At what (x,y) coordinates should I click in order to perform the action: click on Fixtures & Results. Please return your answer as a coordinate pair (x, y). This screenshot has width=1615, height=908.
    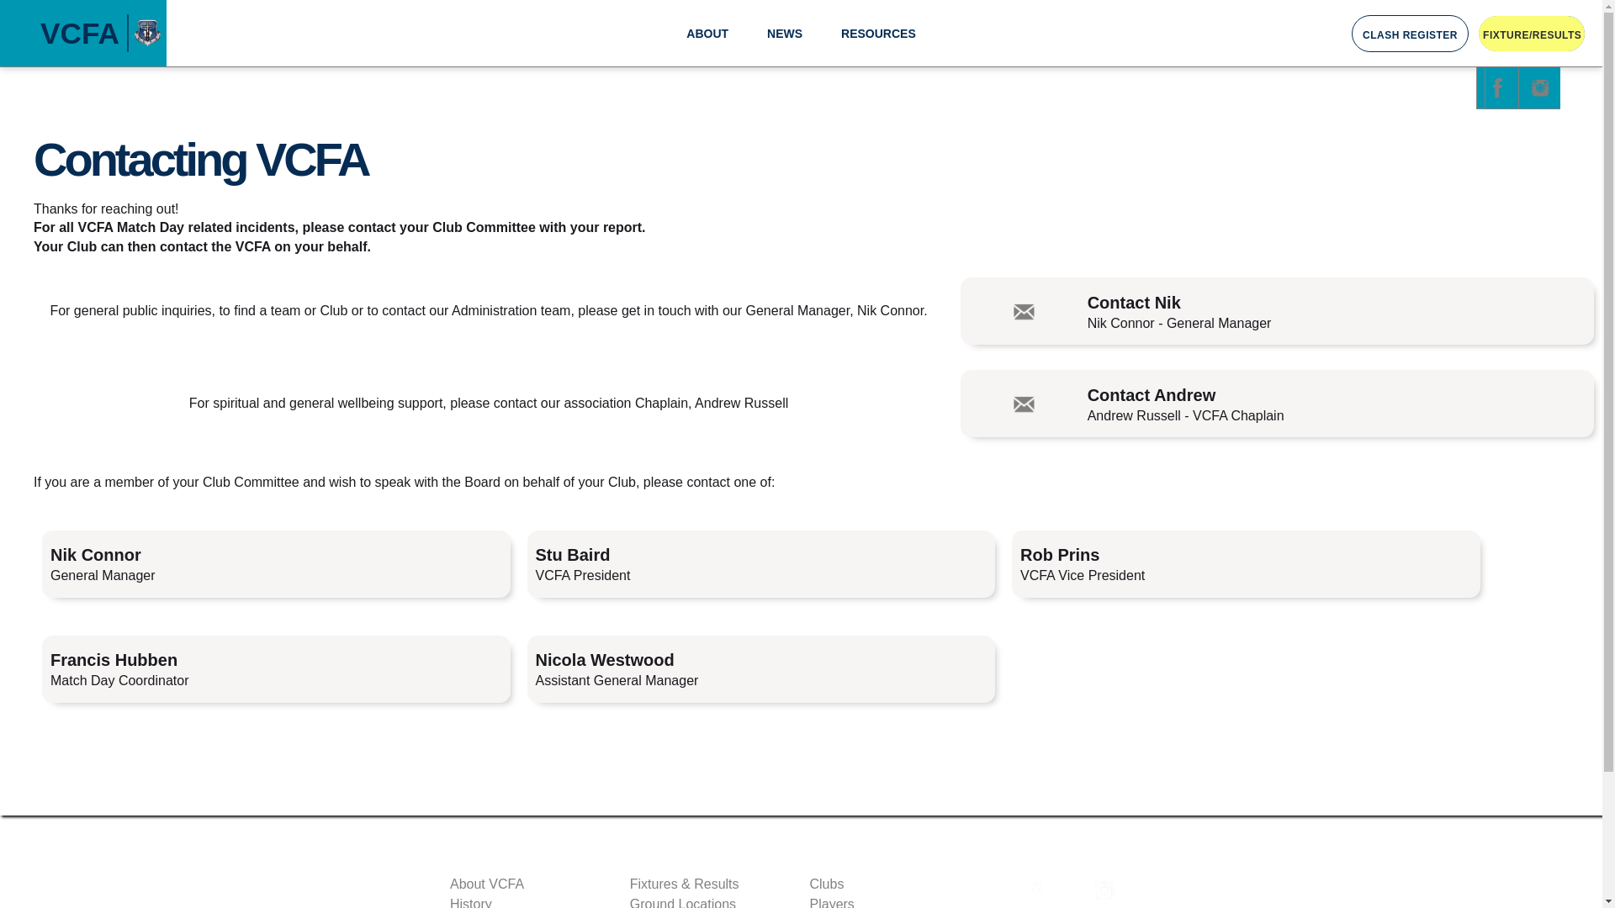
    Looking at the image, I should click on (712, 884).